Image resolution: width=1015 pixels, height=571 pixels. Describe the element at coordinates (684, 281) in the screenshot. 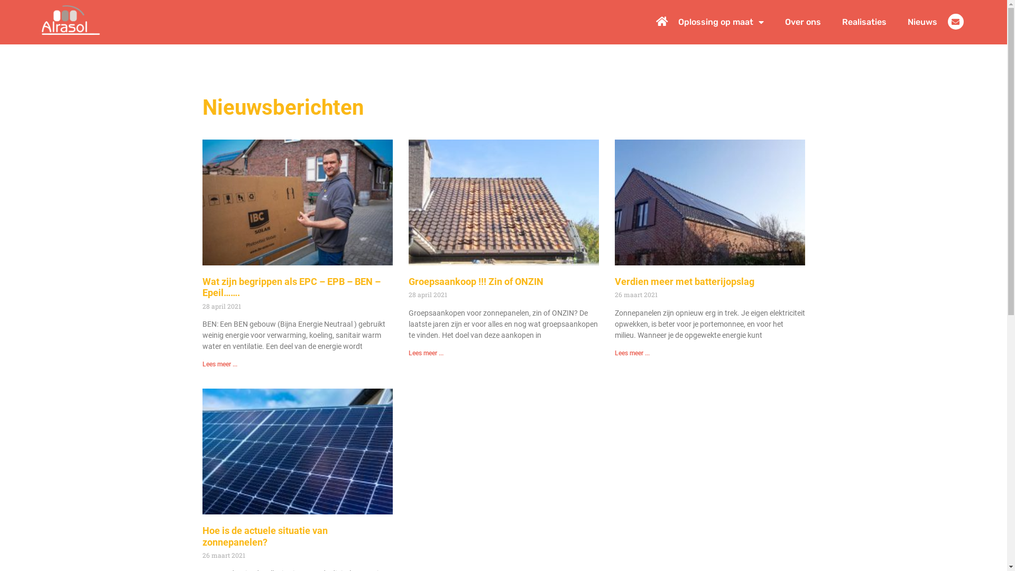

I see `Verdien meer met batterijopslag` at that location.